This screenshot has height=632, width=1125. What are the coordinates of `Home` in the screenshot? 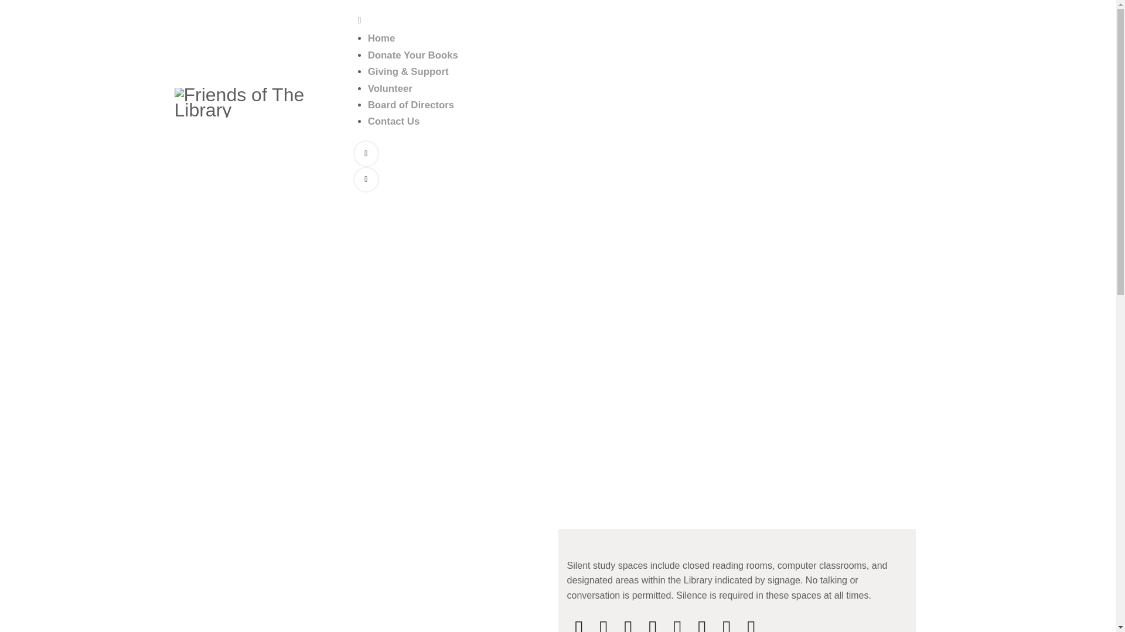 It's located at (381, 38).